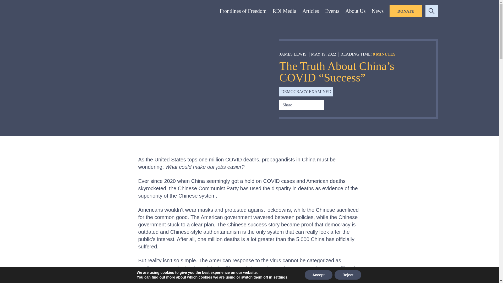 The height and width of the screenshot is (283, 503). Describe the element at coordinates (332, 12) in the screenshot. I see `Events` at that location.